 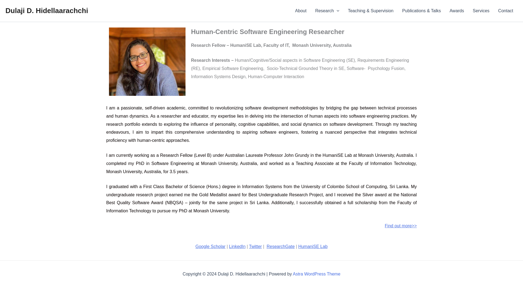 I want to click on Twitter, so click(x=255, y=246).